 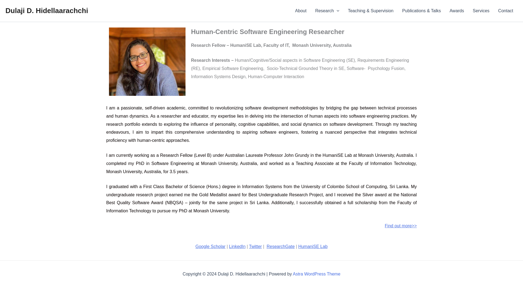 I want to click on Twitter, so click(x=255, y=246).